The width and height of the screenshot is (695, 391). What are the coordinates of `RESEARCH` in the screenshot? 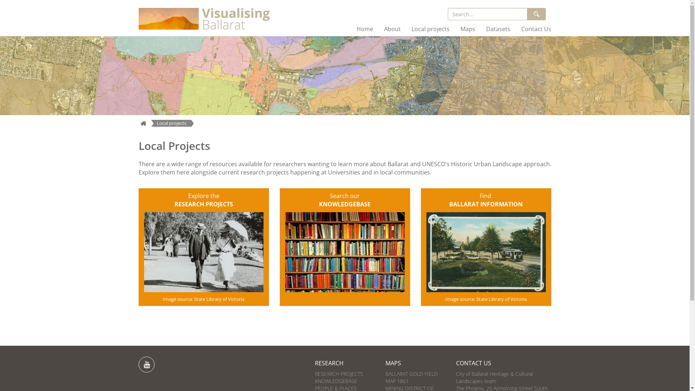 It's located at (329, 363).